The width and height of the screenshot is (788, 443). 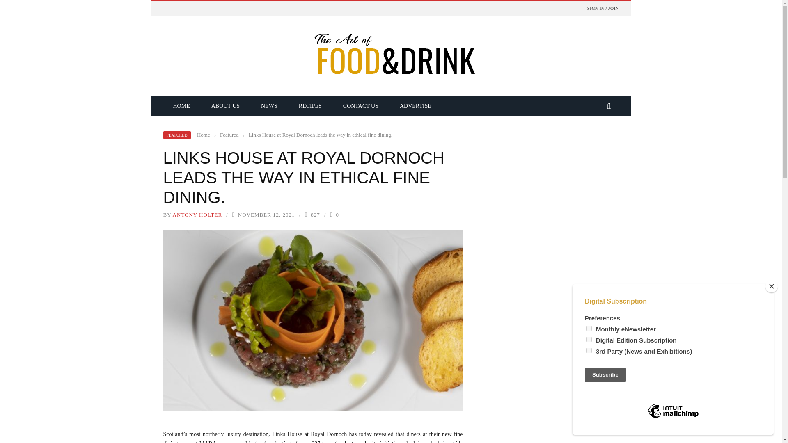 I want to click on NEWS, so click(x=269, y=106).